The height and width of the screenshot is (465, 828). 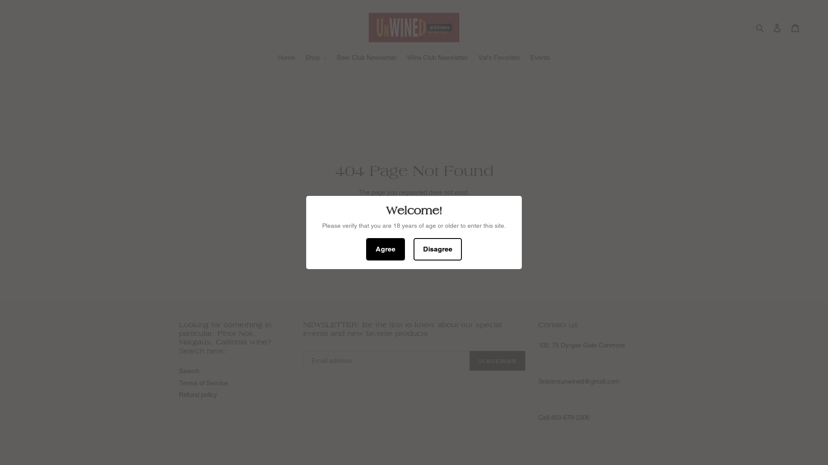 I want to click on Log in, so click(x=777, y=28).